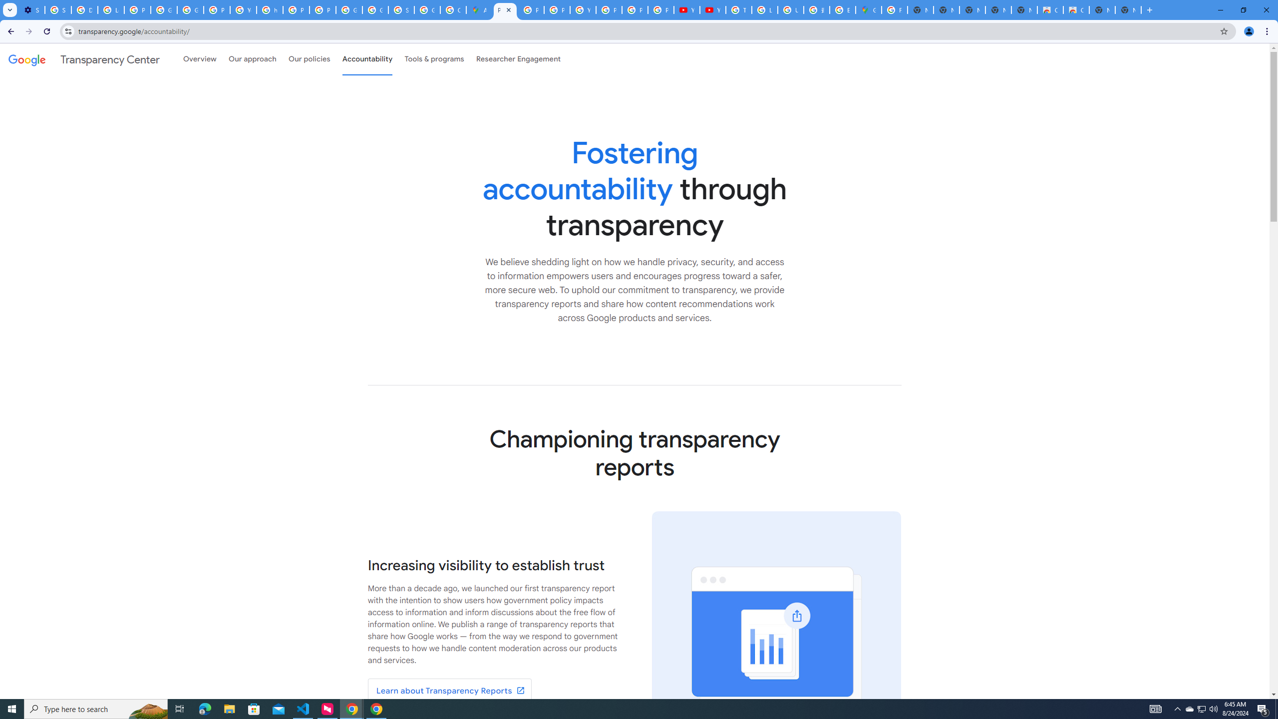 The height and width of the screenshot is (719, 1278). What do you see at coordinates (1076, 10) in the screenshot?
I see `Classic Blue - Chrome Web Store` at bounding box center [1076, 10].